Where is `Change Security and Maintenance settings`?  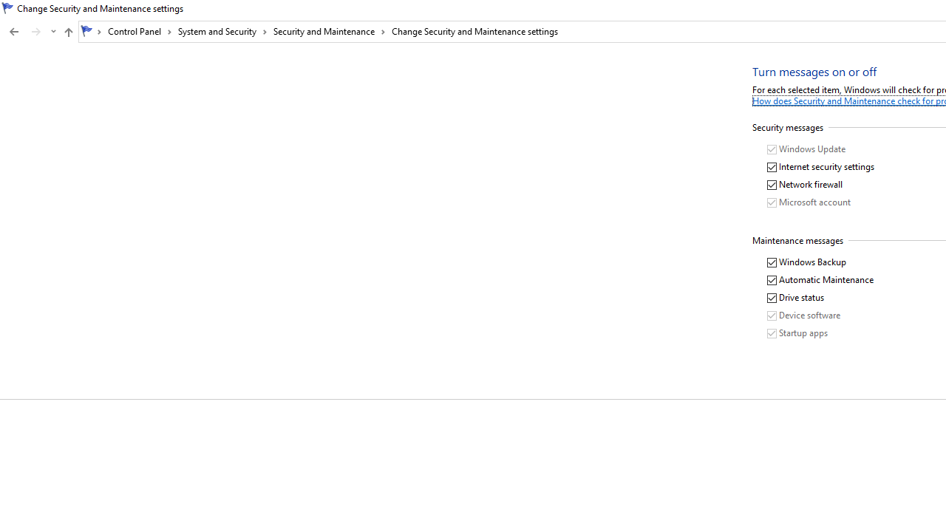 Change Security and Maintenance settings is located at coordinates (474, 31).